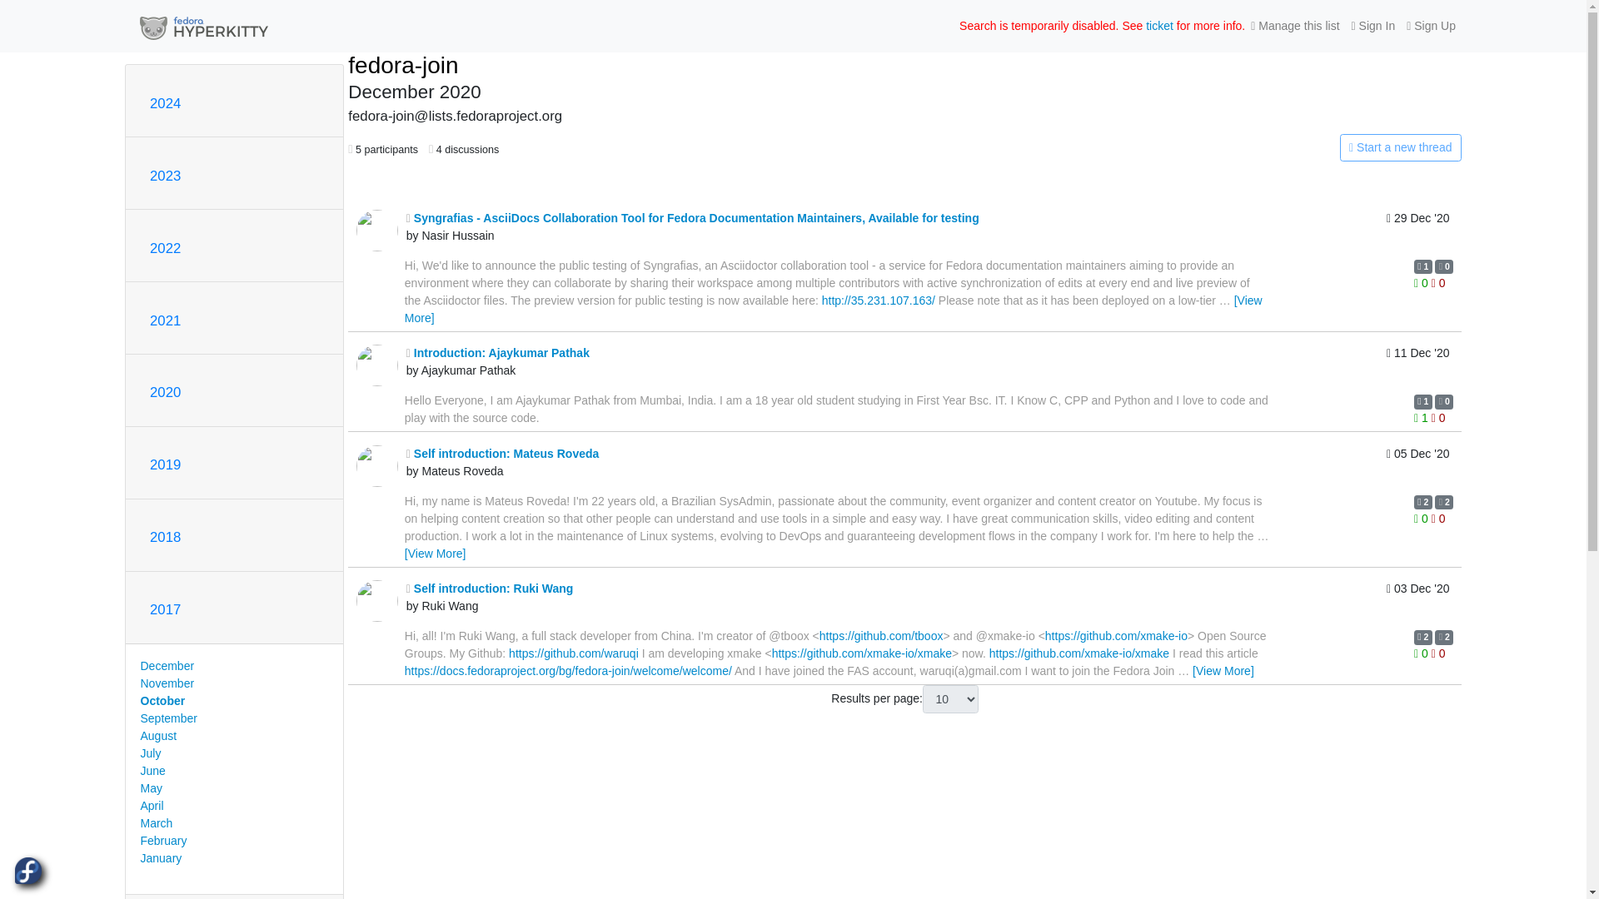  I want to click on Manage this list, so click(1294, 26).